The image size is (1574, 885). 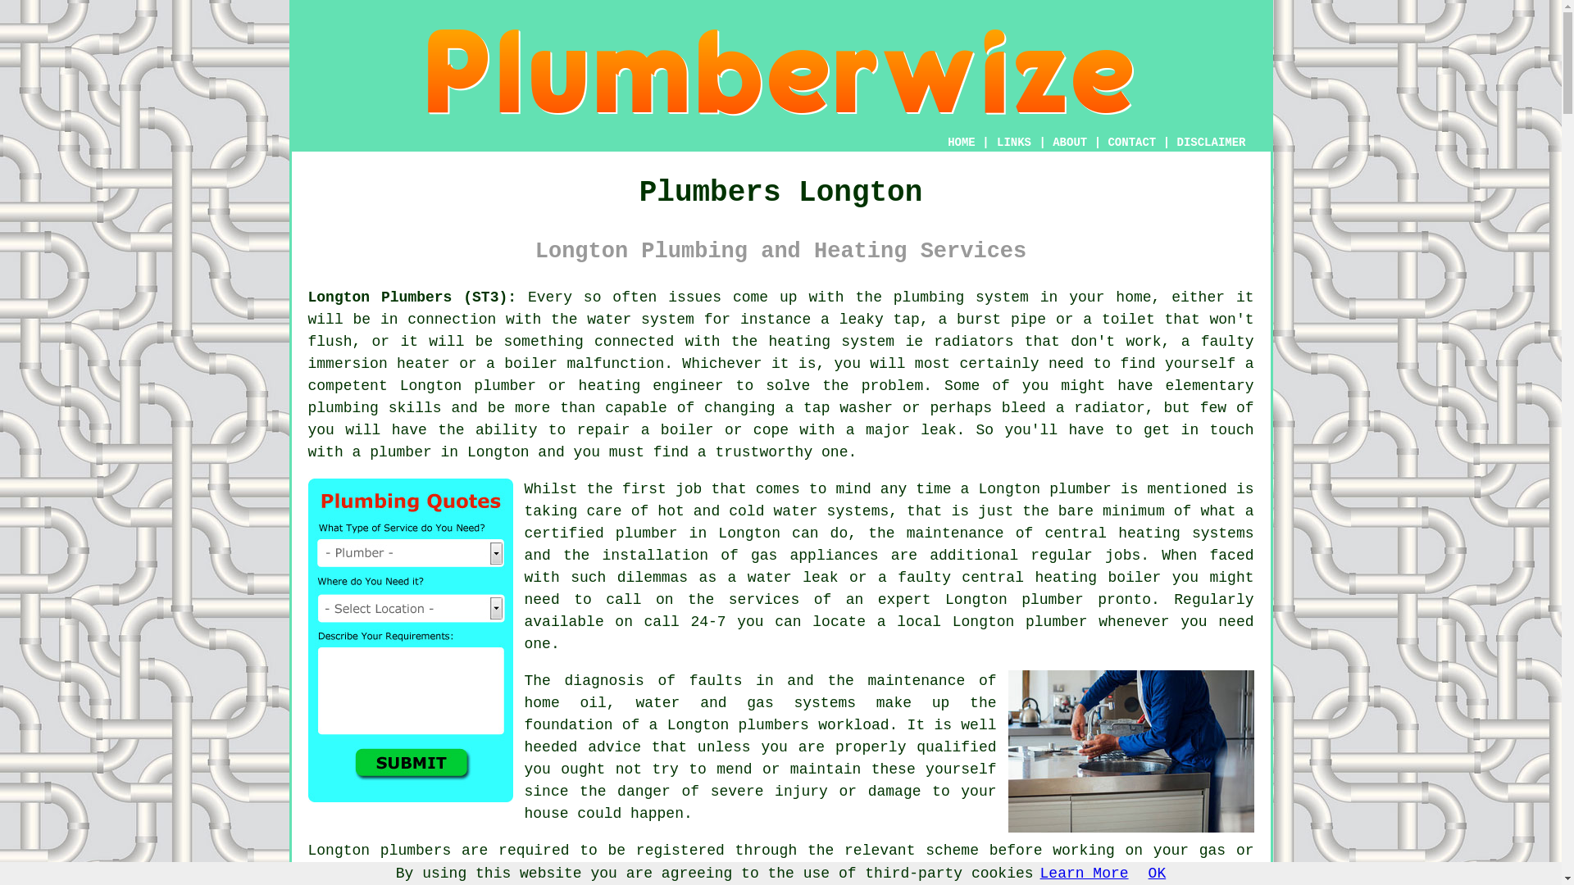 I want to click on plumber, so click(x=400, y=452).